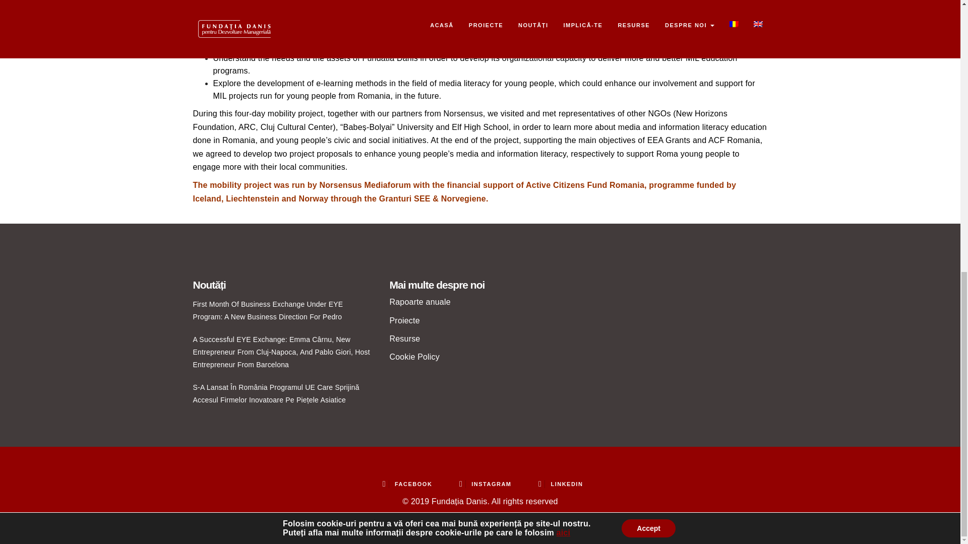  What do you see at coordinates (414, 357) in the screenshot?
I see `Cookie Policy` at bounding box center [414, 357].